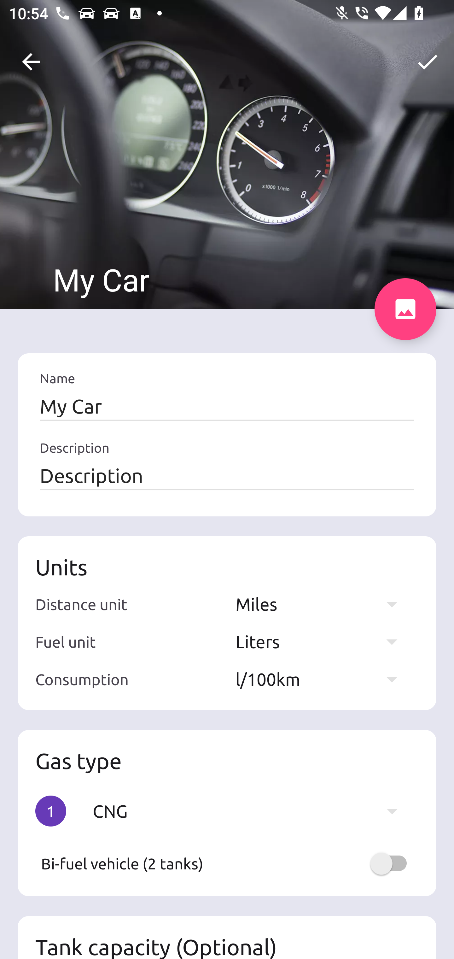 Image resolution: width=454 pixels, height=959 pixels. I want to click on OK, so click(428, 62).